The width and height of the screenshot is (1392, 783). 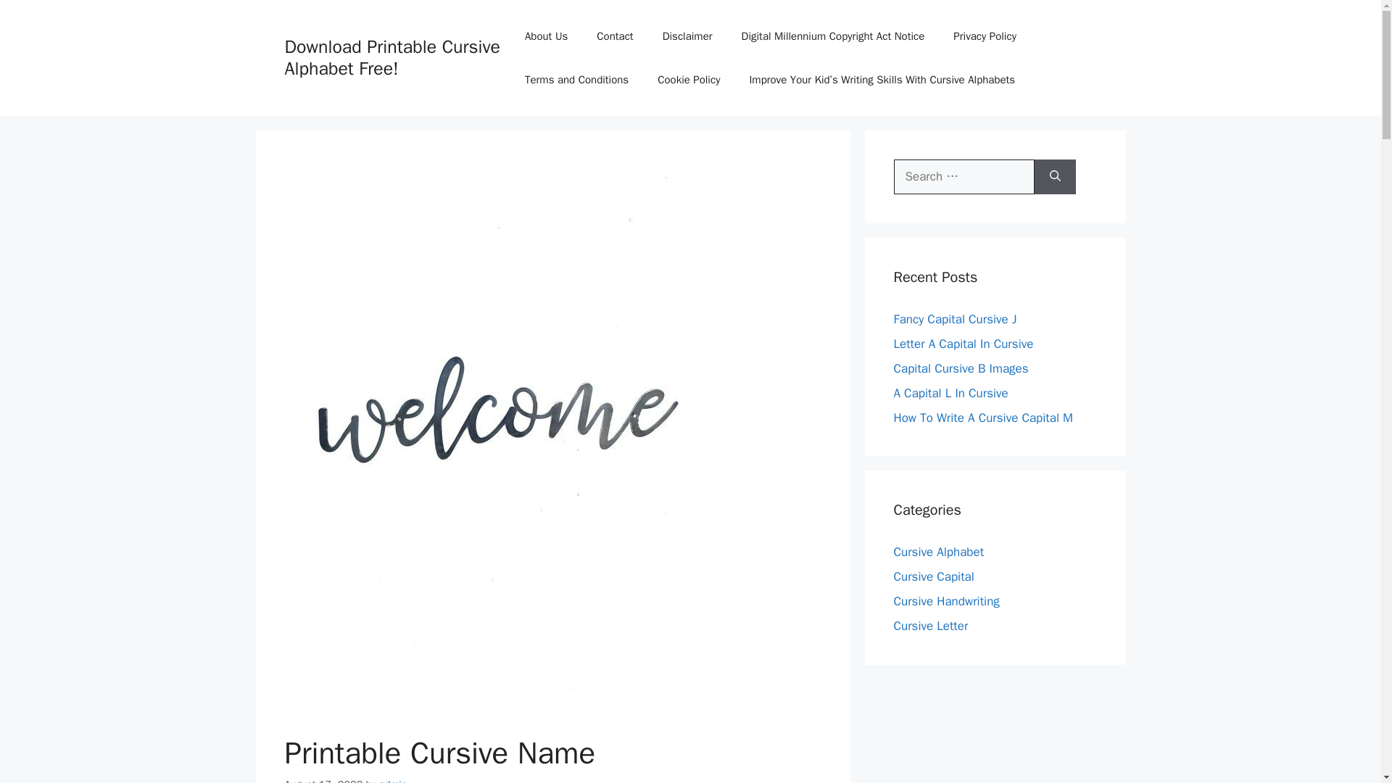 I want to click on Privacy Policy, so click(x=985, y=36).